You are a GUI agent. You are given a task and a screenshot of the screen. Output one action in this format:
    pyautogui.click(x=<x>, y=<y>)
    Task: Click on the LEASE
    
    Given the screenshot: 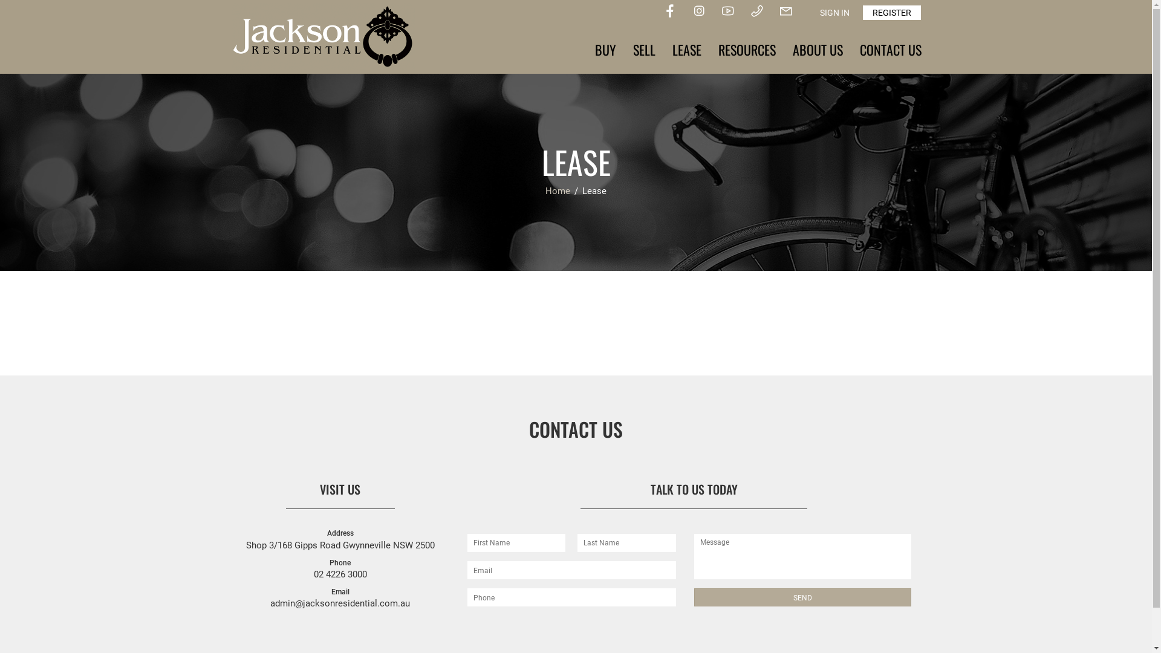 What is the action you would take?
    pyautogui.click(x=687, y=50)
    